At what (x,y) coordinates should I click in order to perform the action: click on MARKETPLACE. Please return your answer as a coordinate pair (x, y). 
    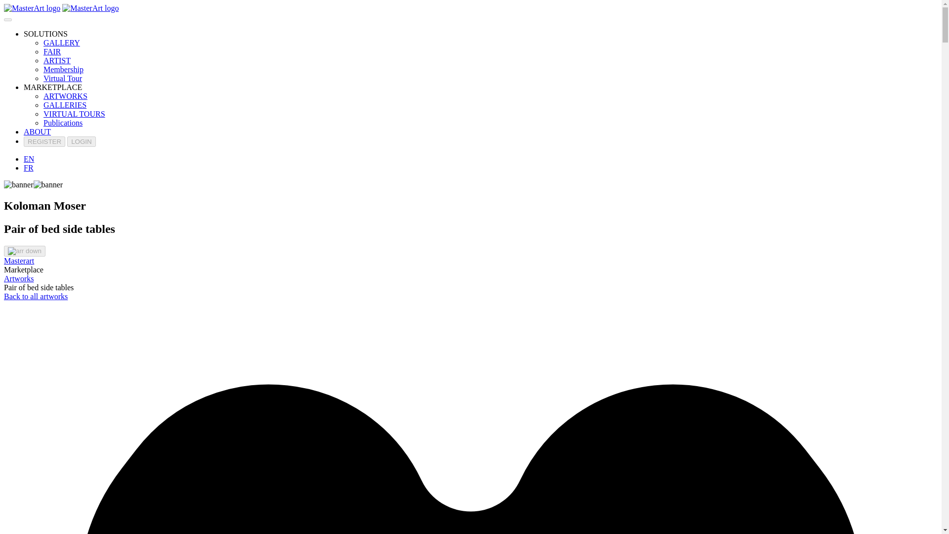
    Looking at the image, I should click on (52, 87).